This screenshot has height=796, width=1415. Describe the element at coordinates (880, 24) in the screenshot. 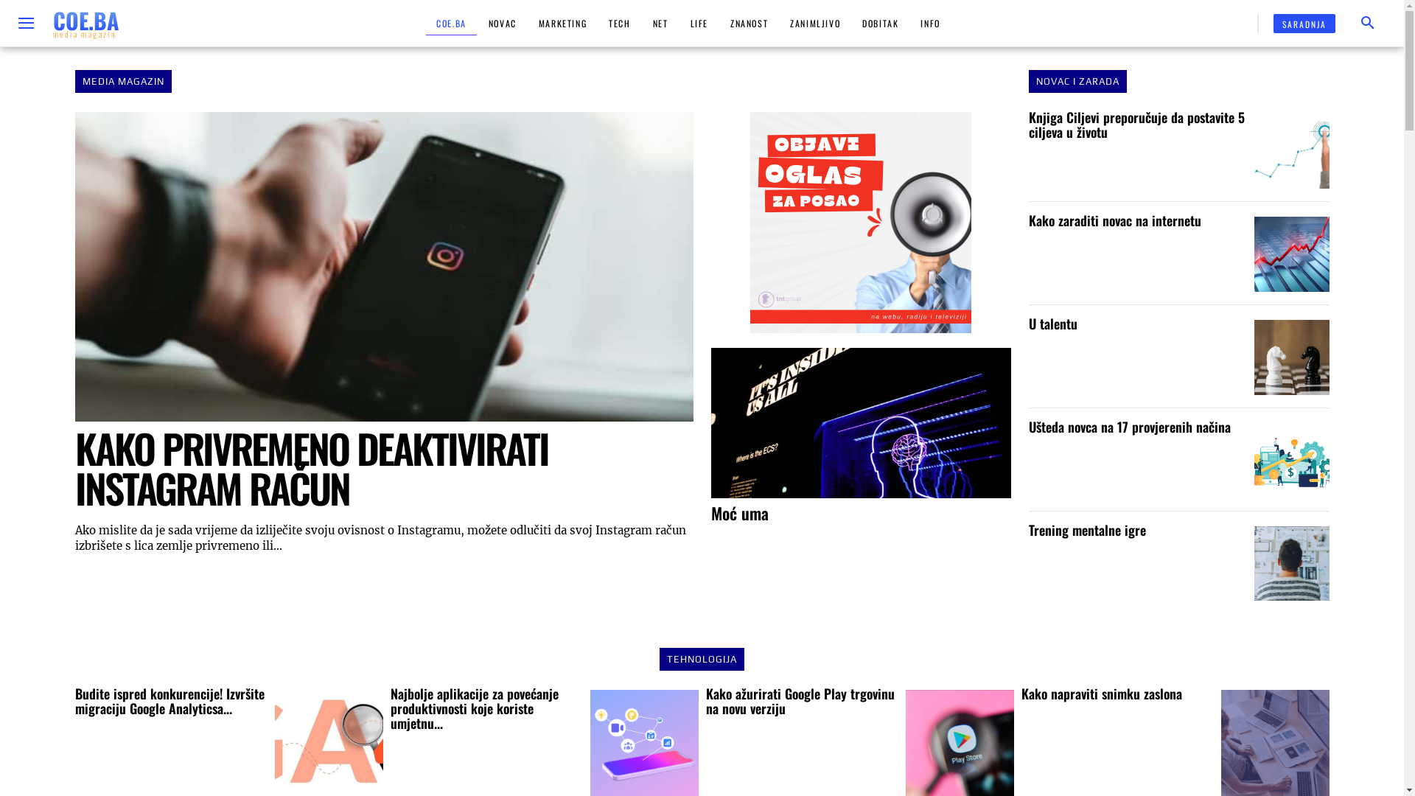

I see `DOBITAK` at that location.